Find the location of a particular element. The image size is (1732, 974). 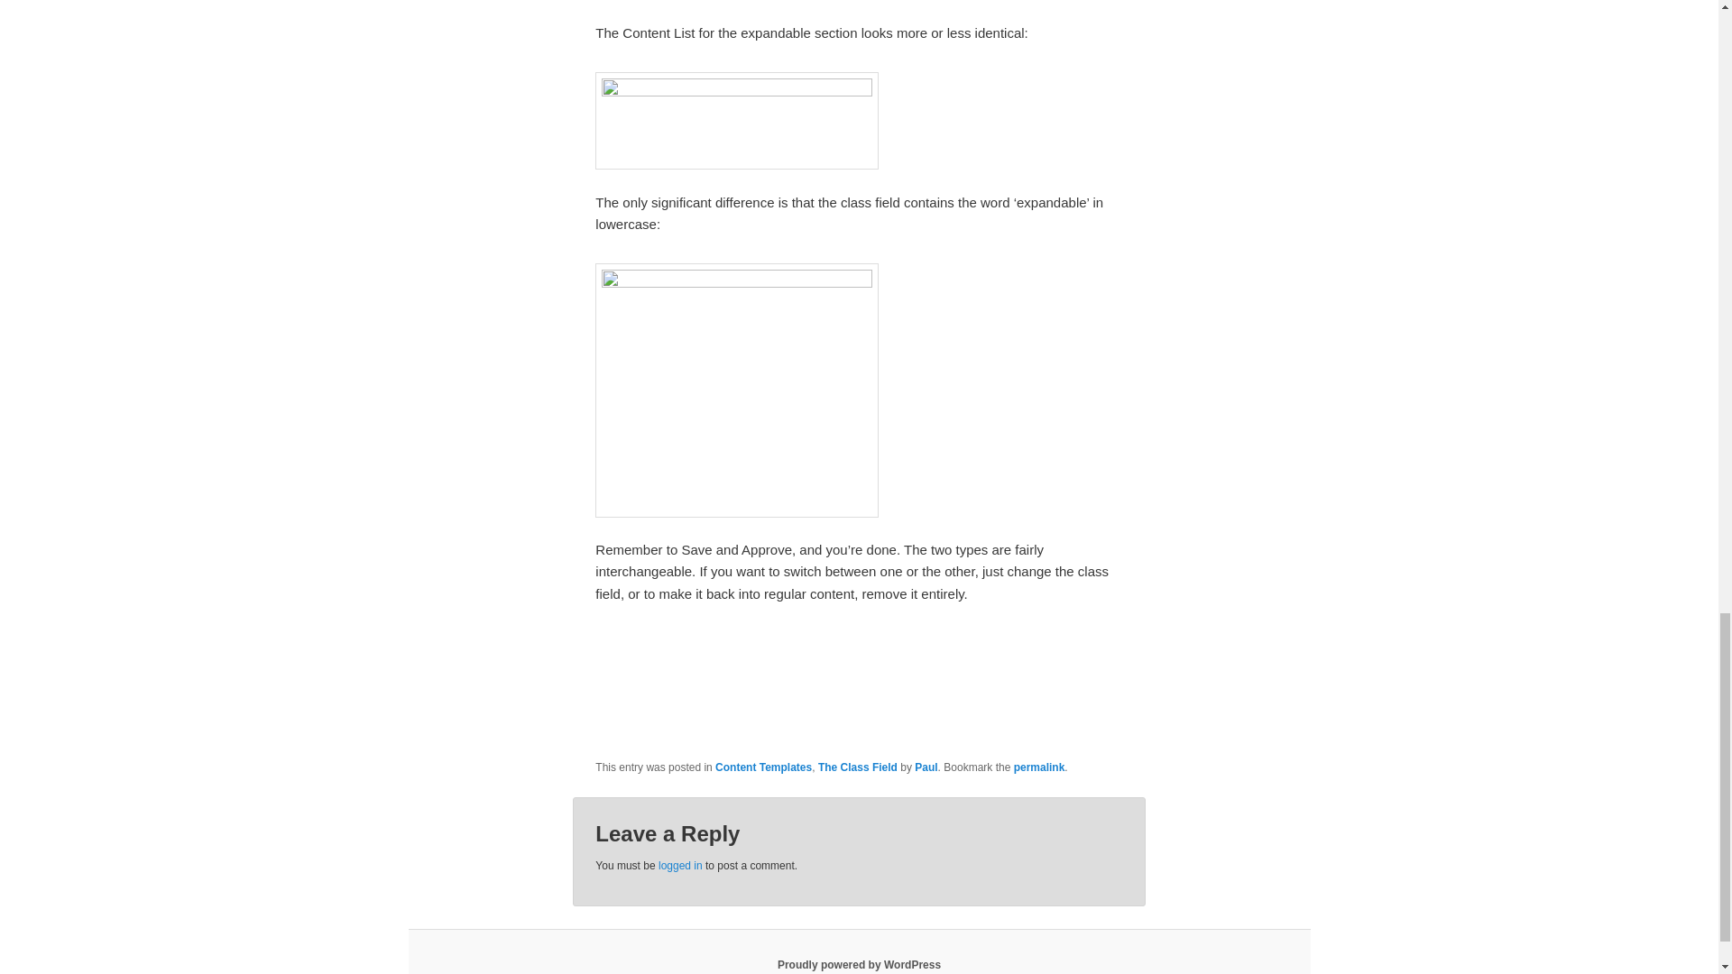

logged in is located at coordinates (680, 865).